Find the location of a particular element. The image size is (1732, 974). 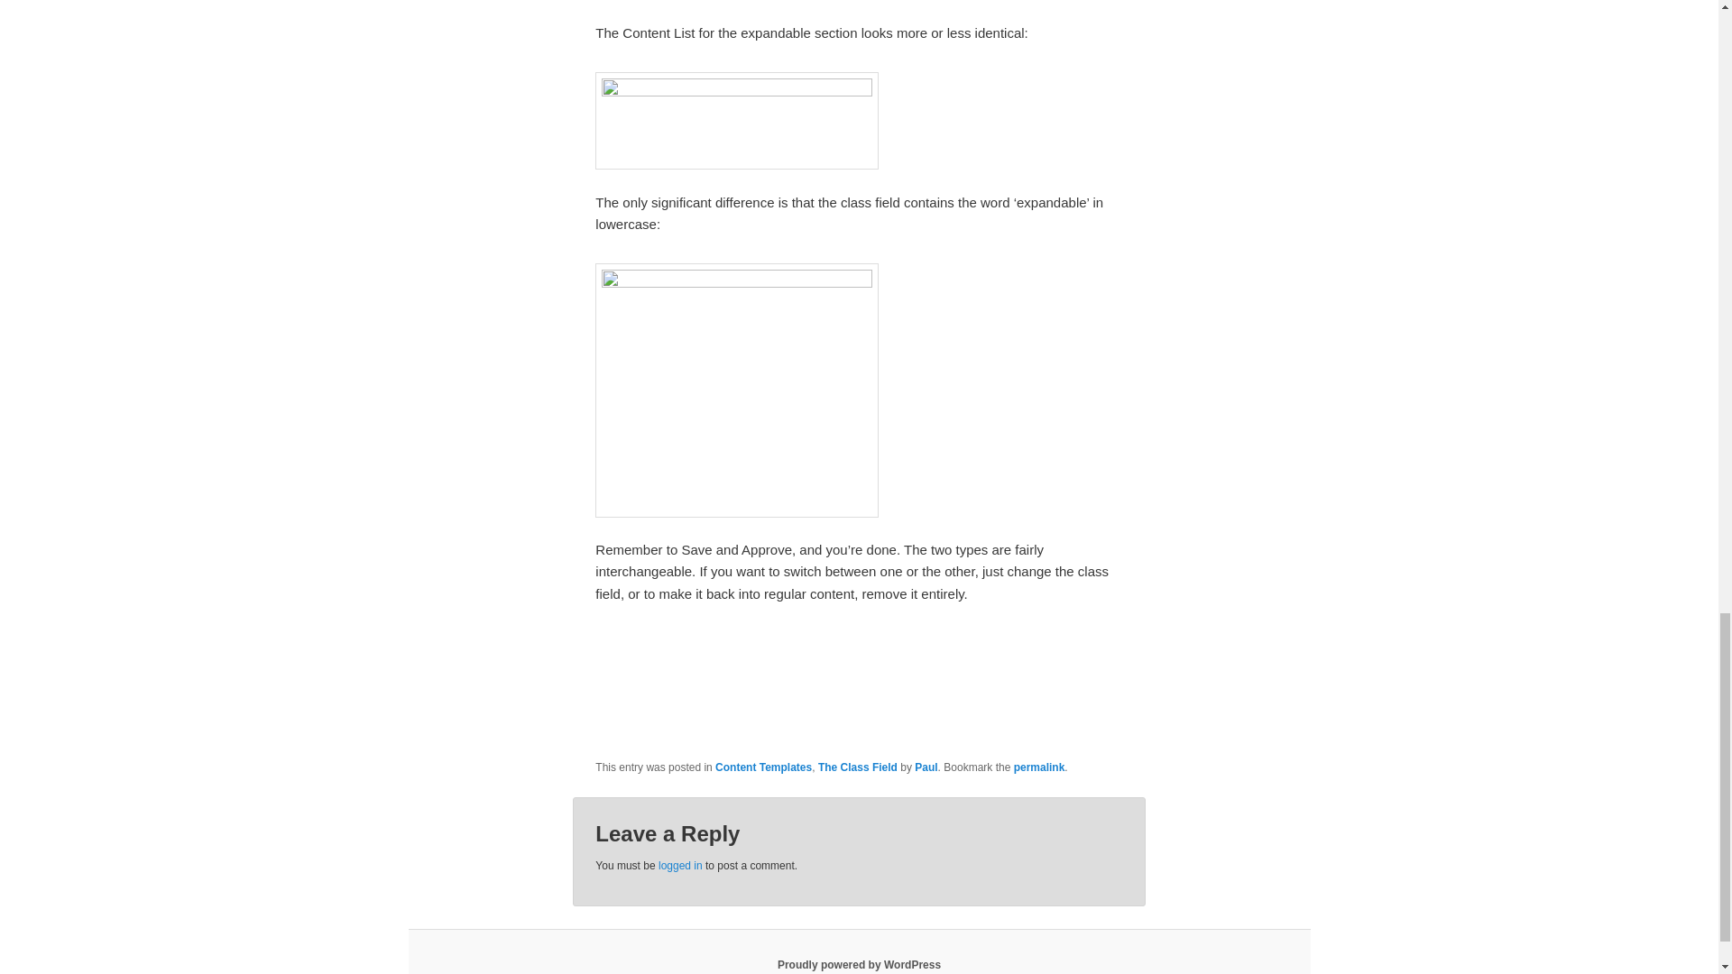

logged in is located at coordinates (680, 865).